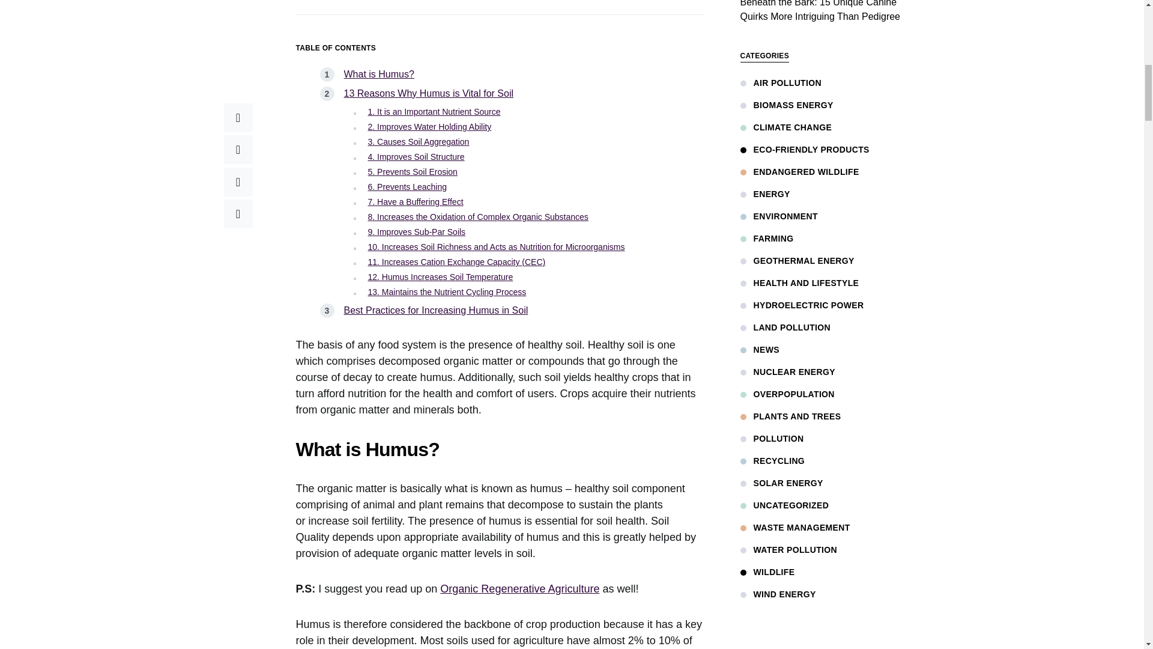  Describe the element at coordinates (428, 93) in the screenshot. I see `13 Reasons Why Humus is Vital for Soil` at that location.